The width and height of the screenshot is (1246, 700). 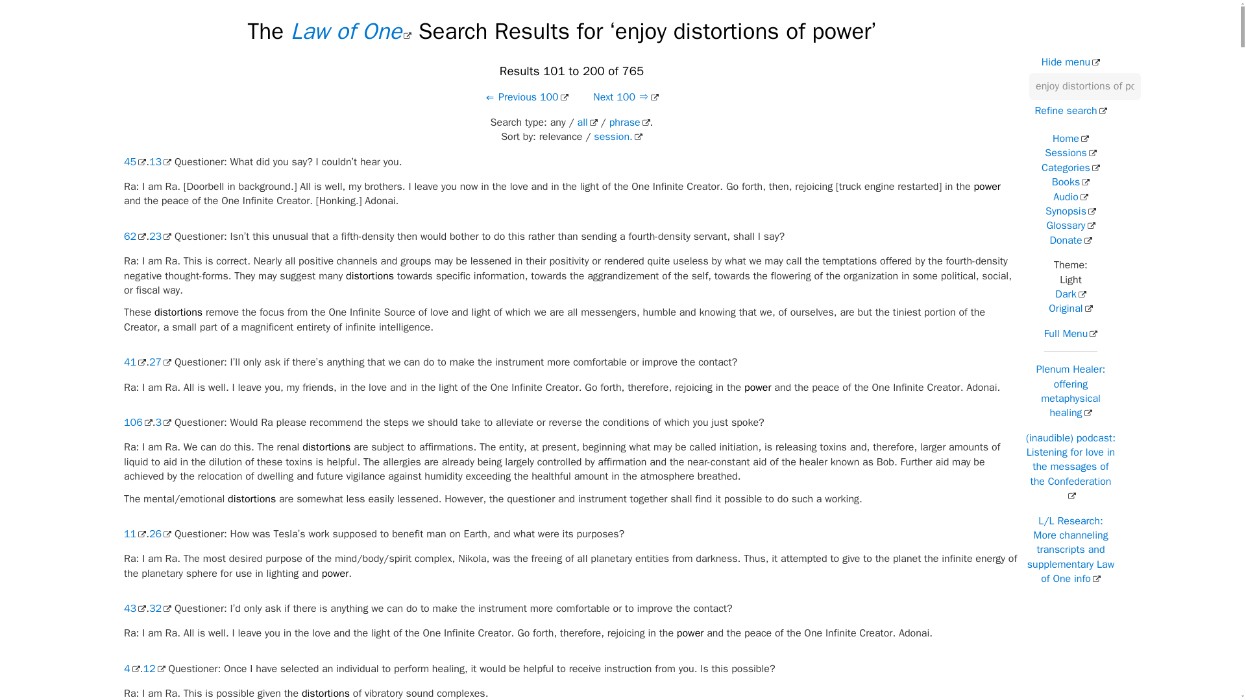 I want to click on 62, so click(x=134, y=236).